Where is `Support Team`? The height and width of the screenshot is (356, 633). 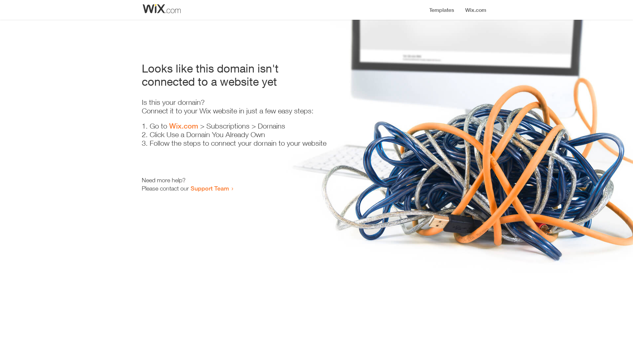
Support Team is located at coordinates (210, 188).